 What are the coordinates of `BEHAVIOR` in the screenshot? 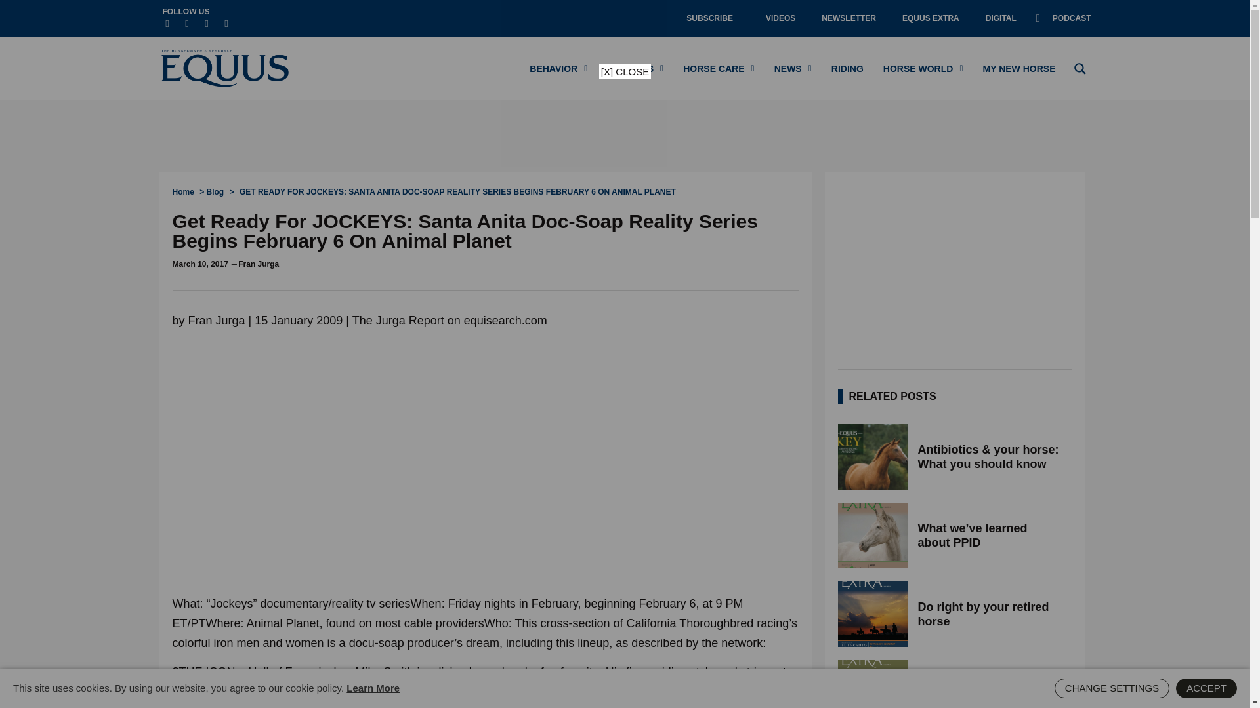 It's located at (558, 68).